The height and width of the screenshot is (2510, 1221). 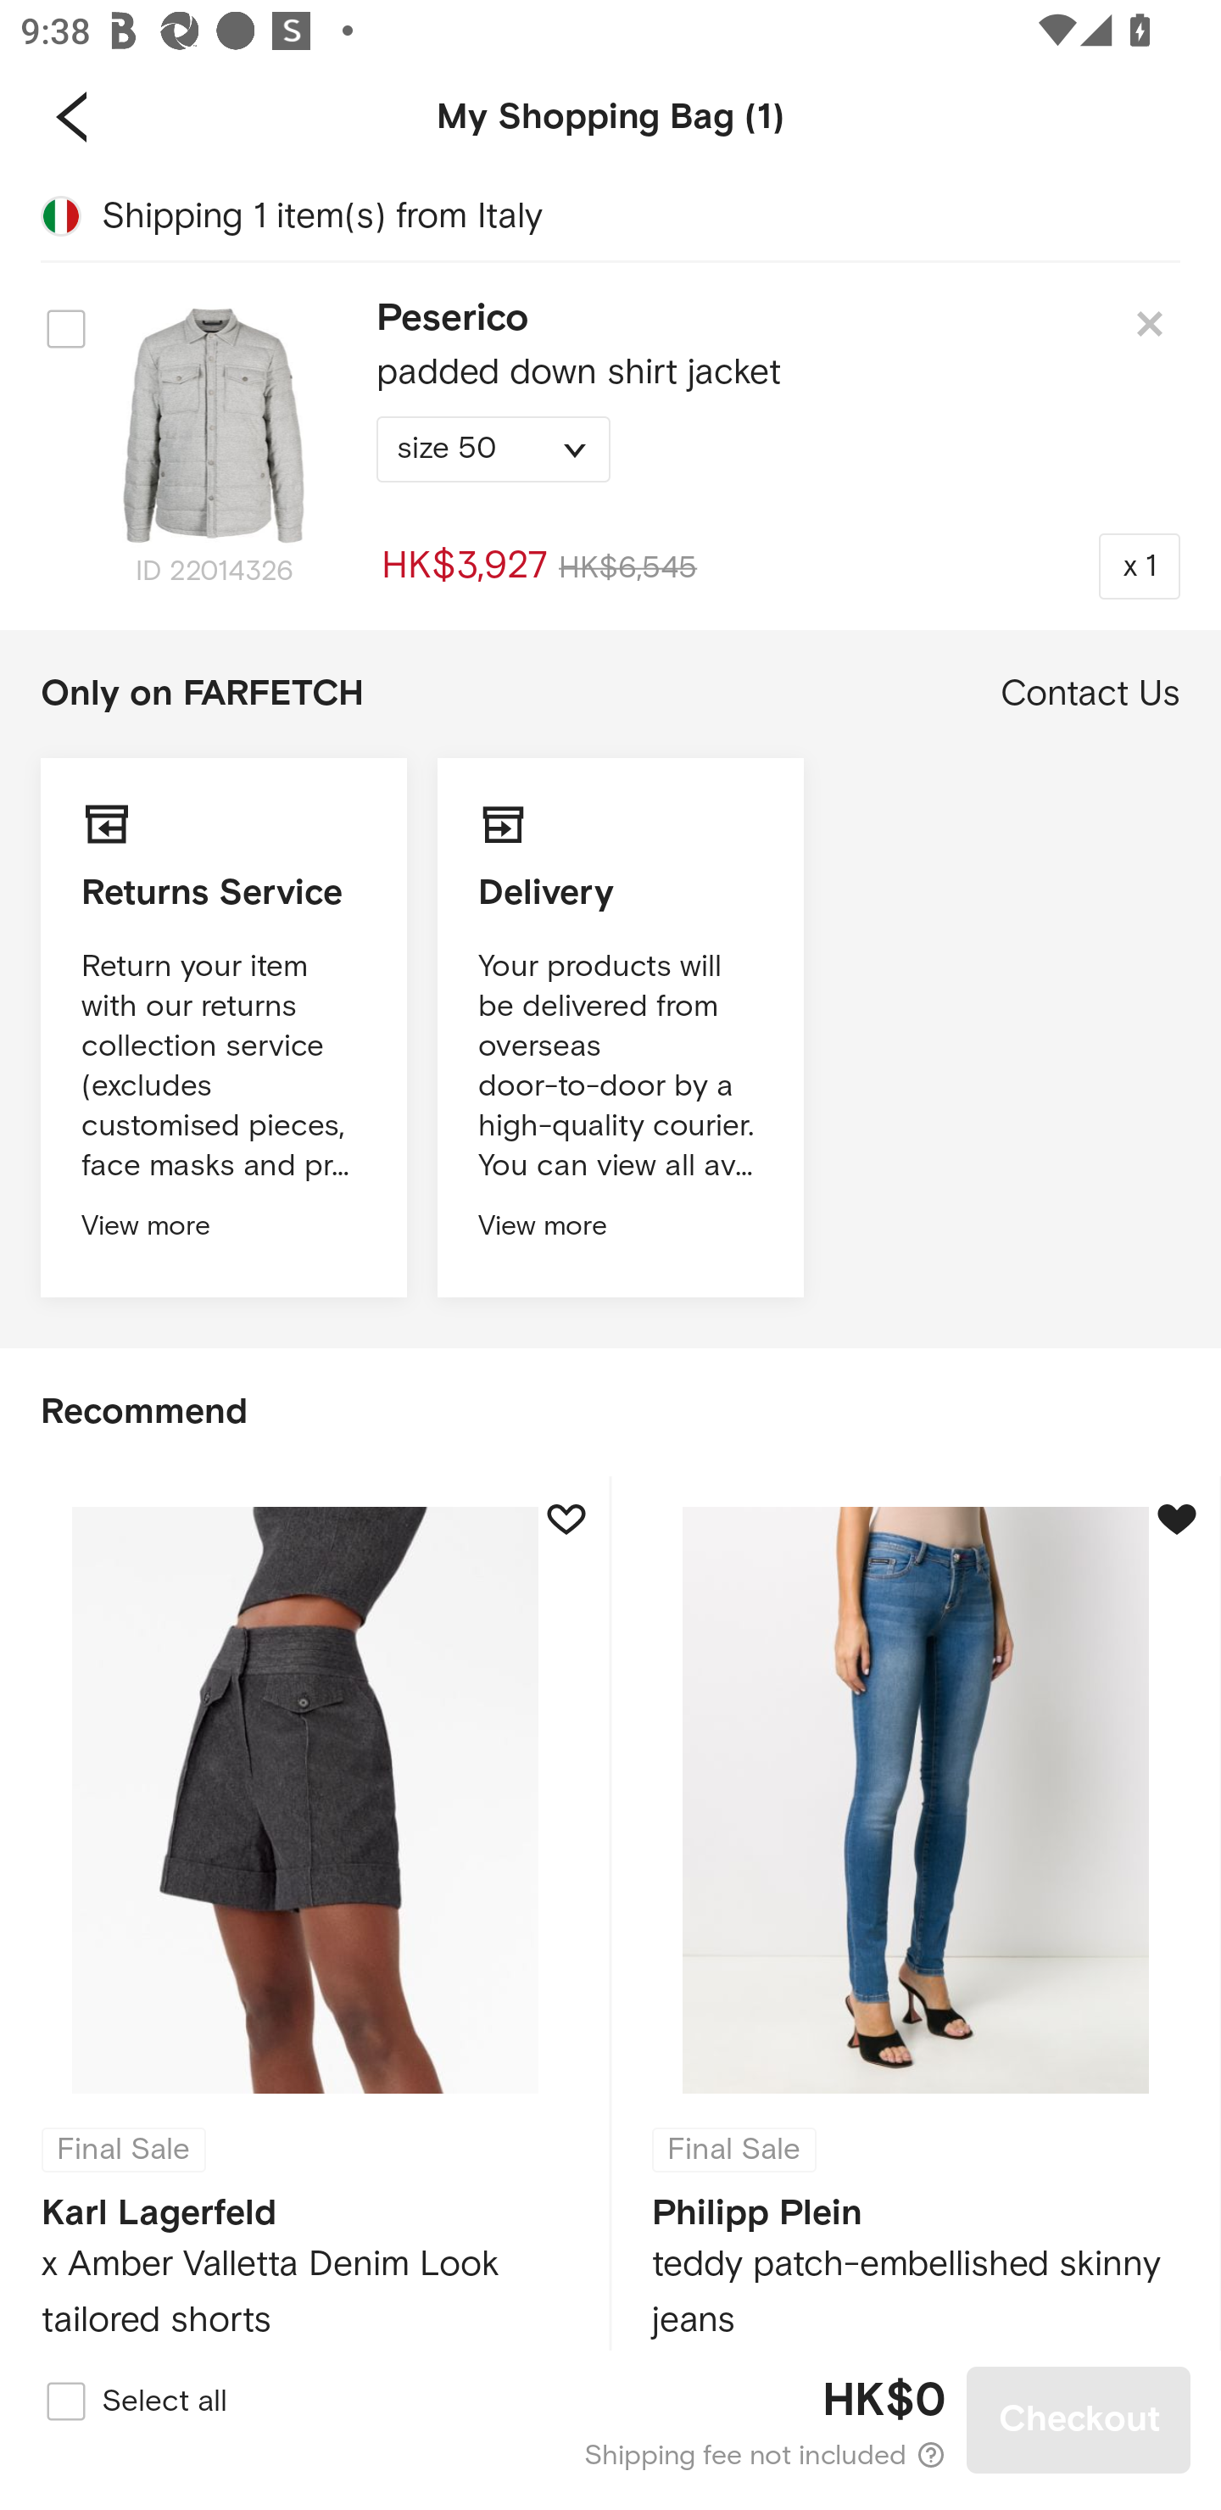 What do you see at coordinates (1140, 566) in the screenshot?
I see `x 1` at bounding box center [1140, 566].